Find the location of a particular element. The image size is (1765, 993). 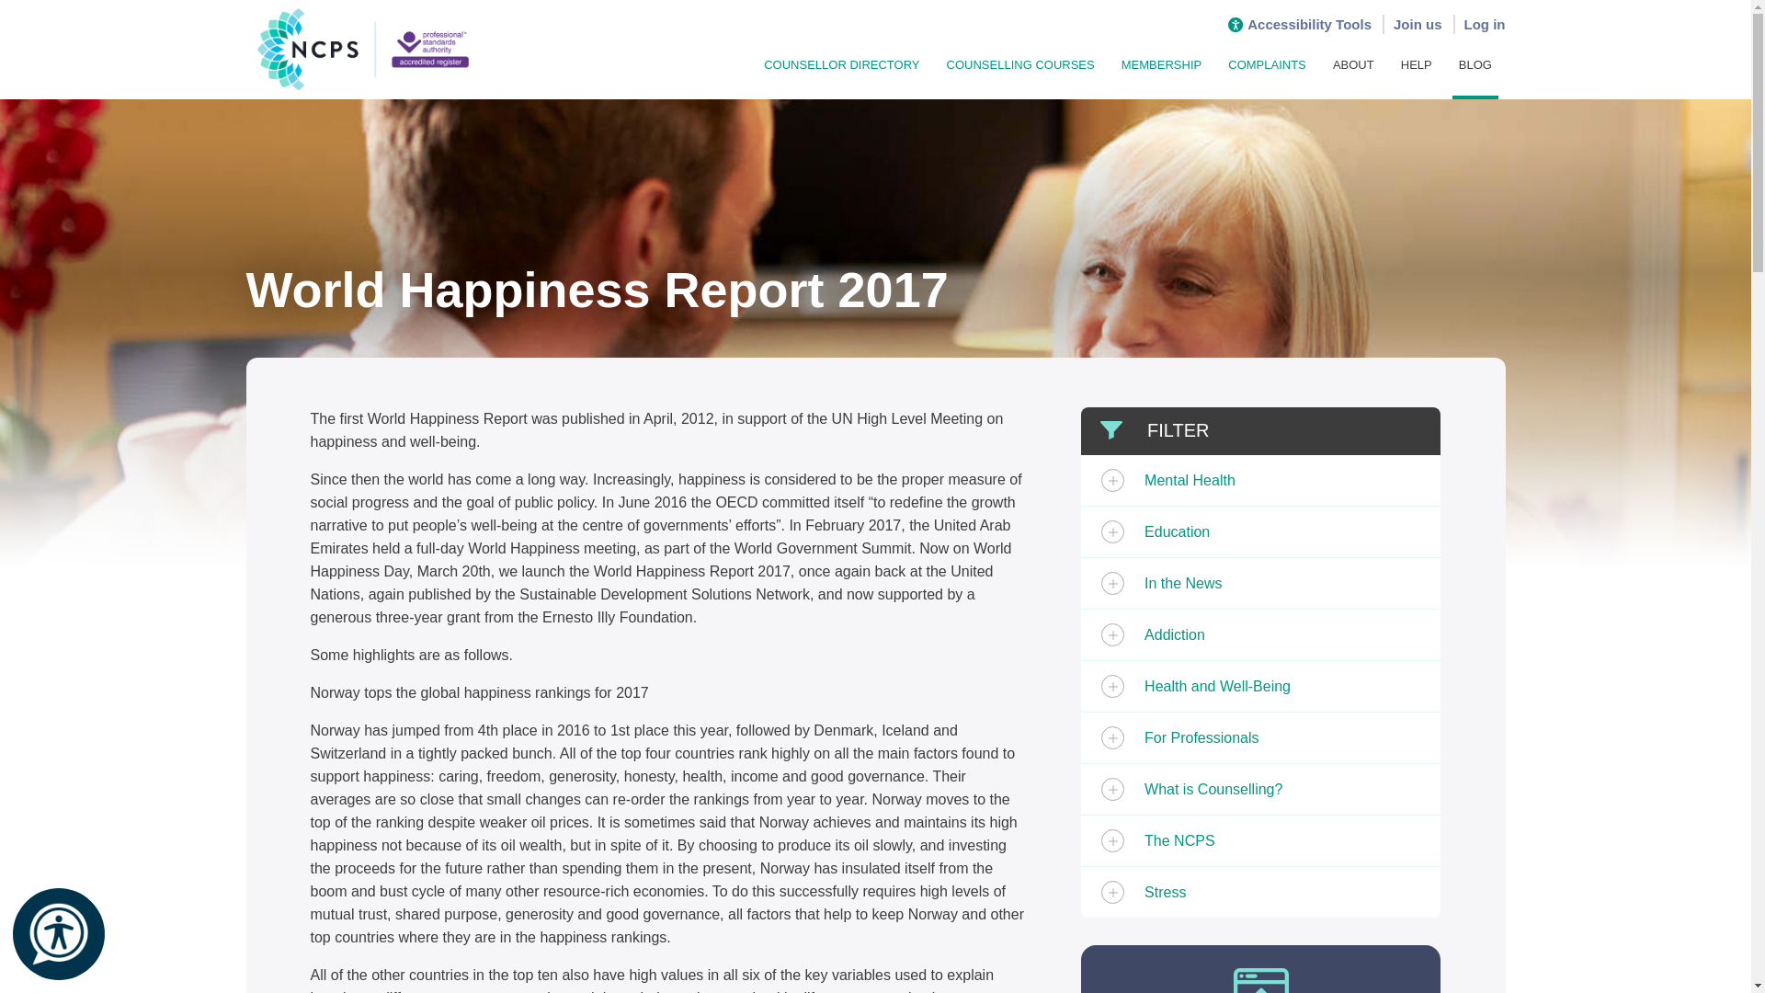

Launch Recite Me is located at coordinates (59, 933).